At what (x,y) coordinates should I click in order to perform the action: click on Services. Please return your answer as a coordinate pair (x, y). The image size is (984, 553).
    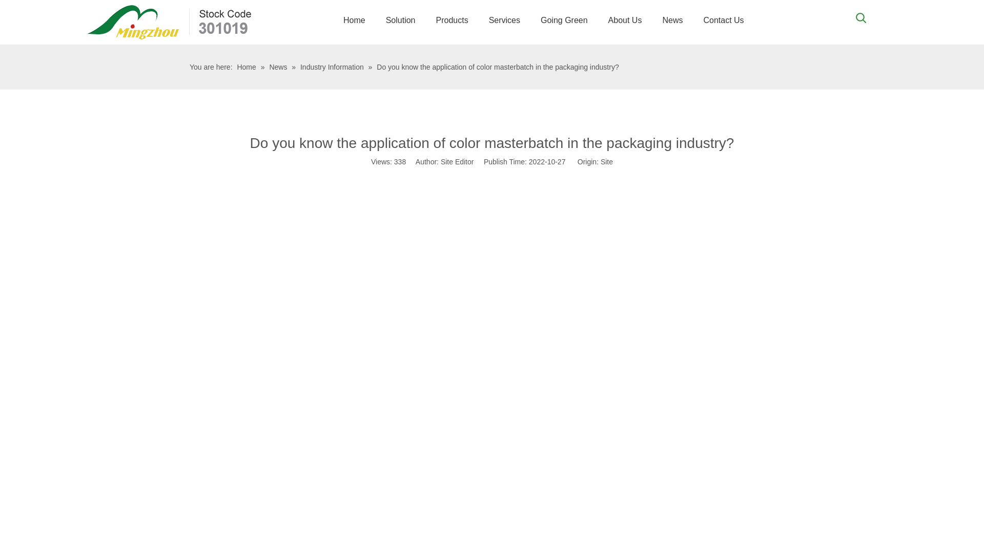
    Looking at the image, I should click on (504, 20).